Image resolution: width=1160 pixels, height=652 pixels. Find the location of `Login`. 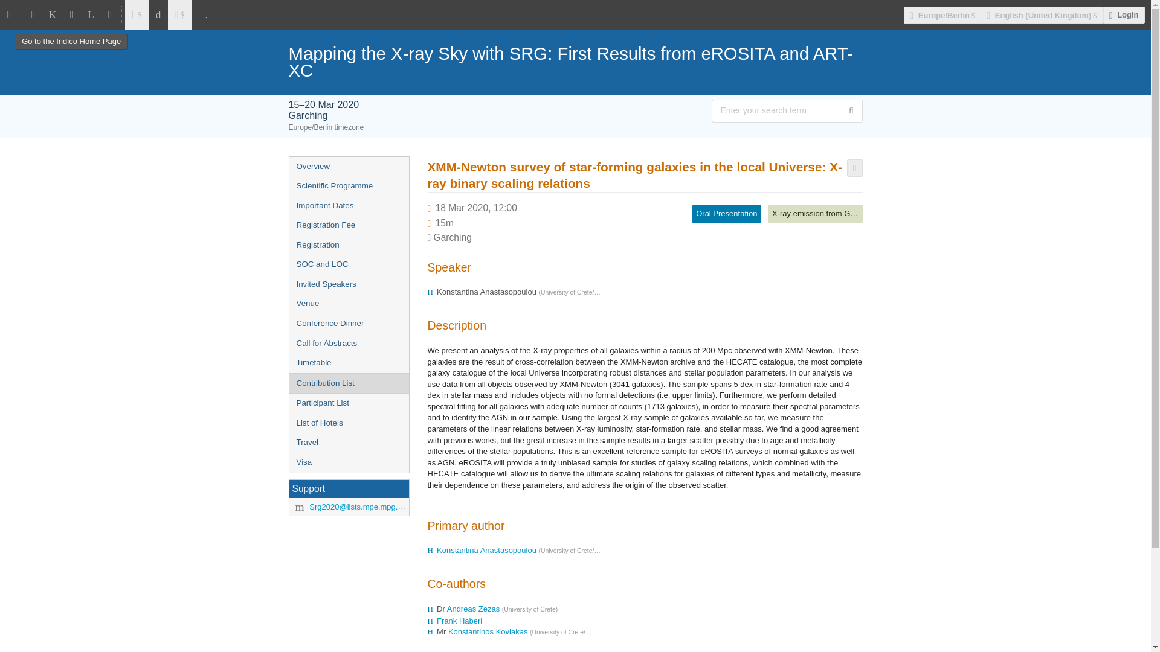

Login is located at coordinates (1124, 14).